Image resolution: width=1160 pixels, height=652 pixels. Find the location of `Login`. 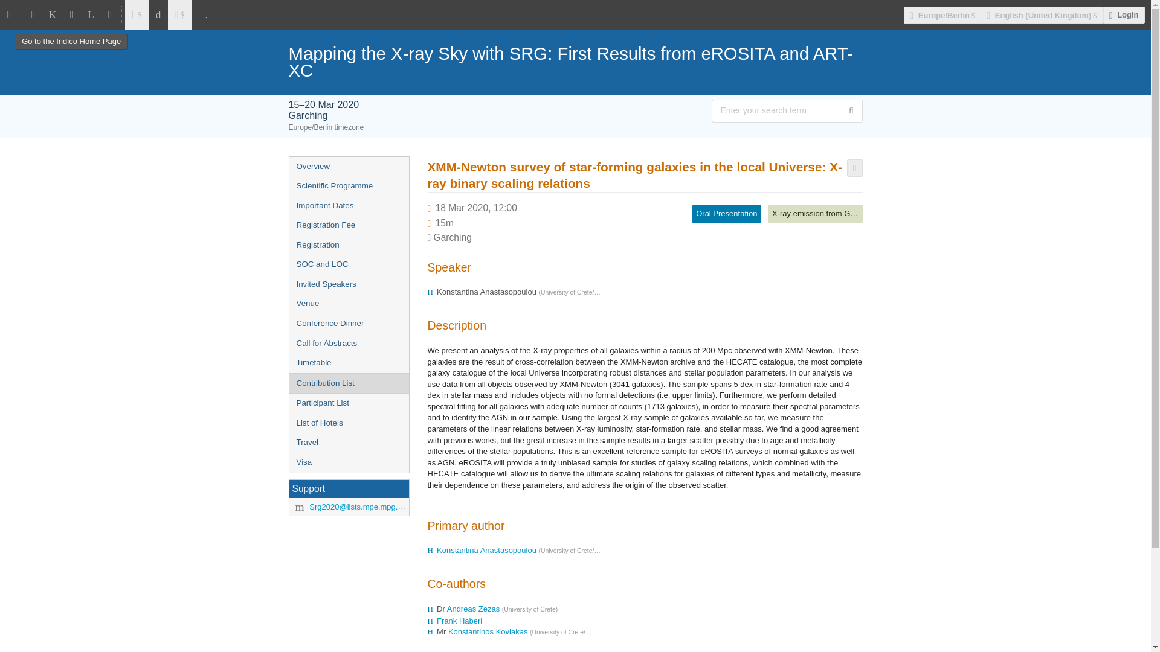

Login is located at coordinates (1124, 14).